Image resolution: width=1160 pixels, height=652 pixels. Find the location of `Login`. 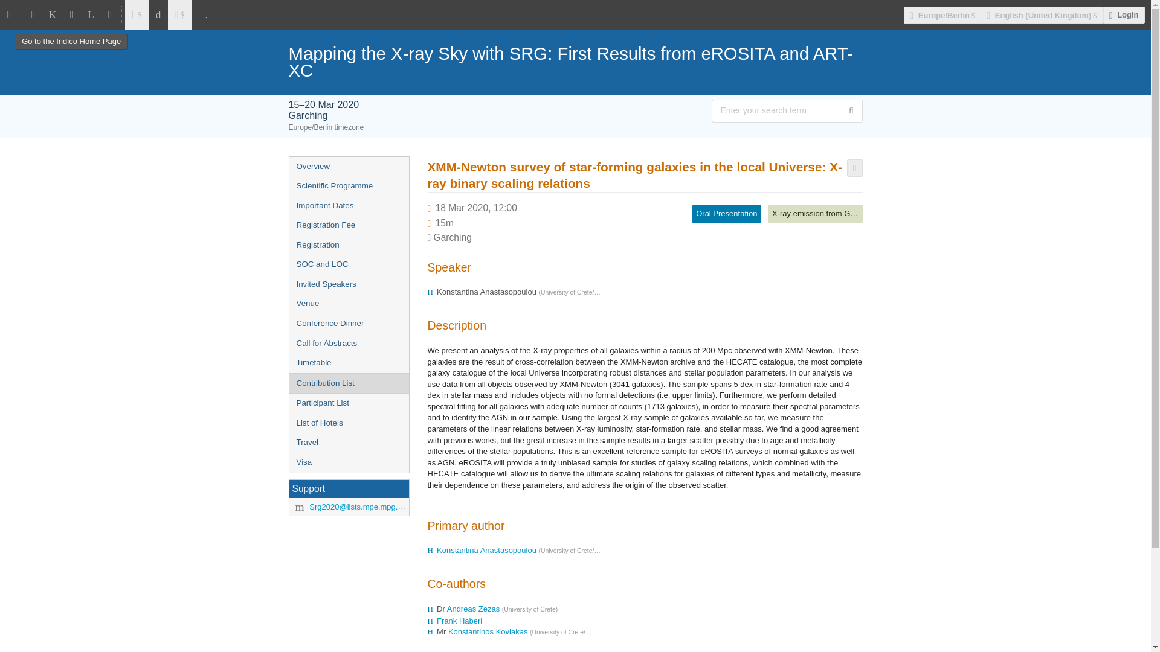

Login is located at coordinates (1124, 14).